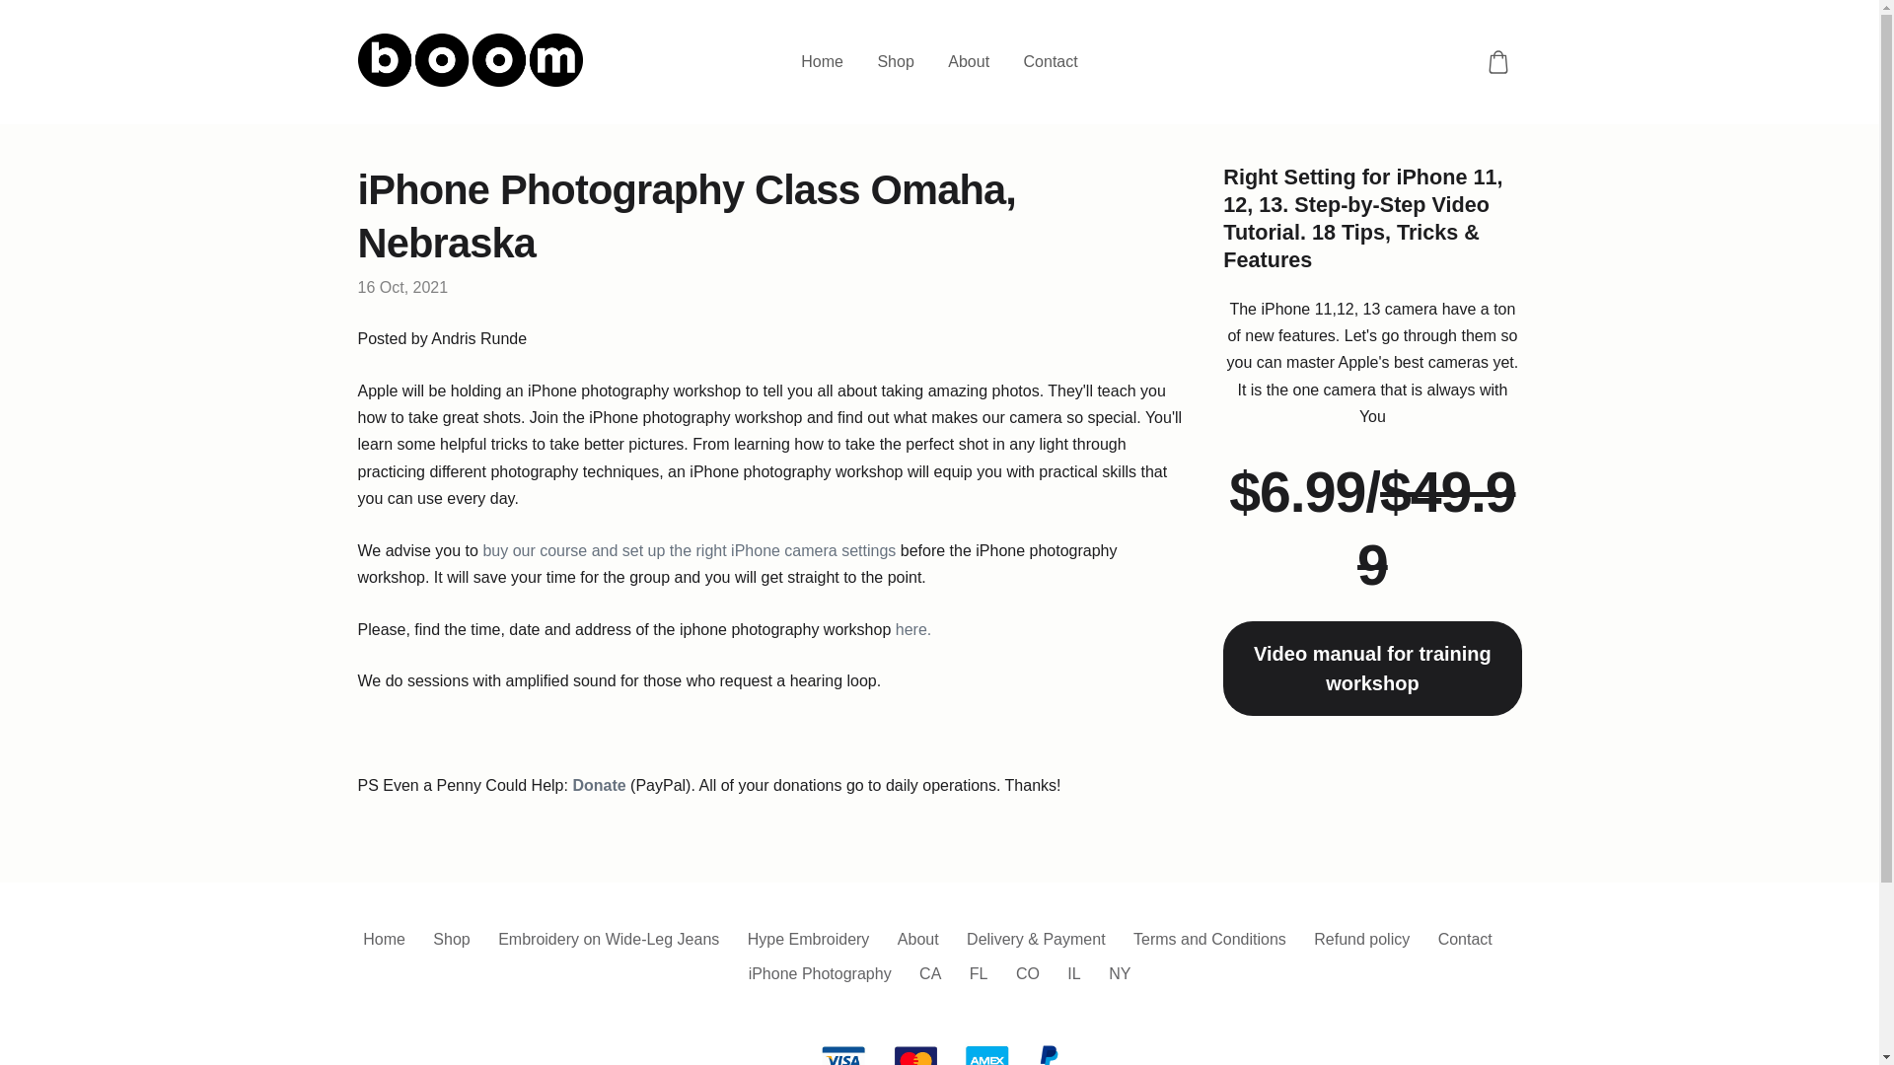  Describe the element at coordinates (894, 61) in the screenshot. I see `Shop` at that location.